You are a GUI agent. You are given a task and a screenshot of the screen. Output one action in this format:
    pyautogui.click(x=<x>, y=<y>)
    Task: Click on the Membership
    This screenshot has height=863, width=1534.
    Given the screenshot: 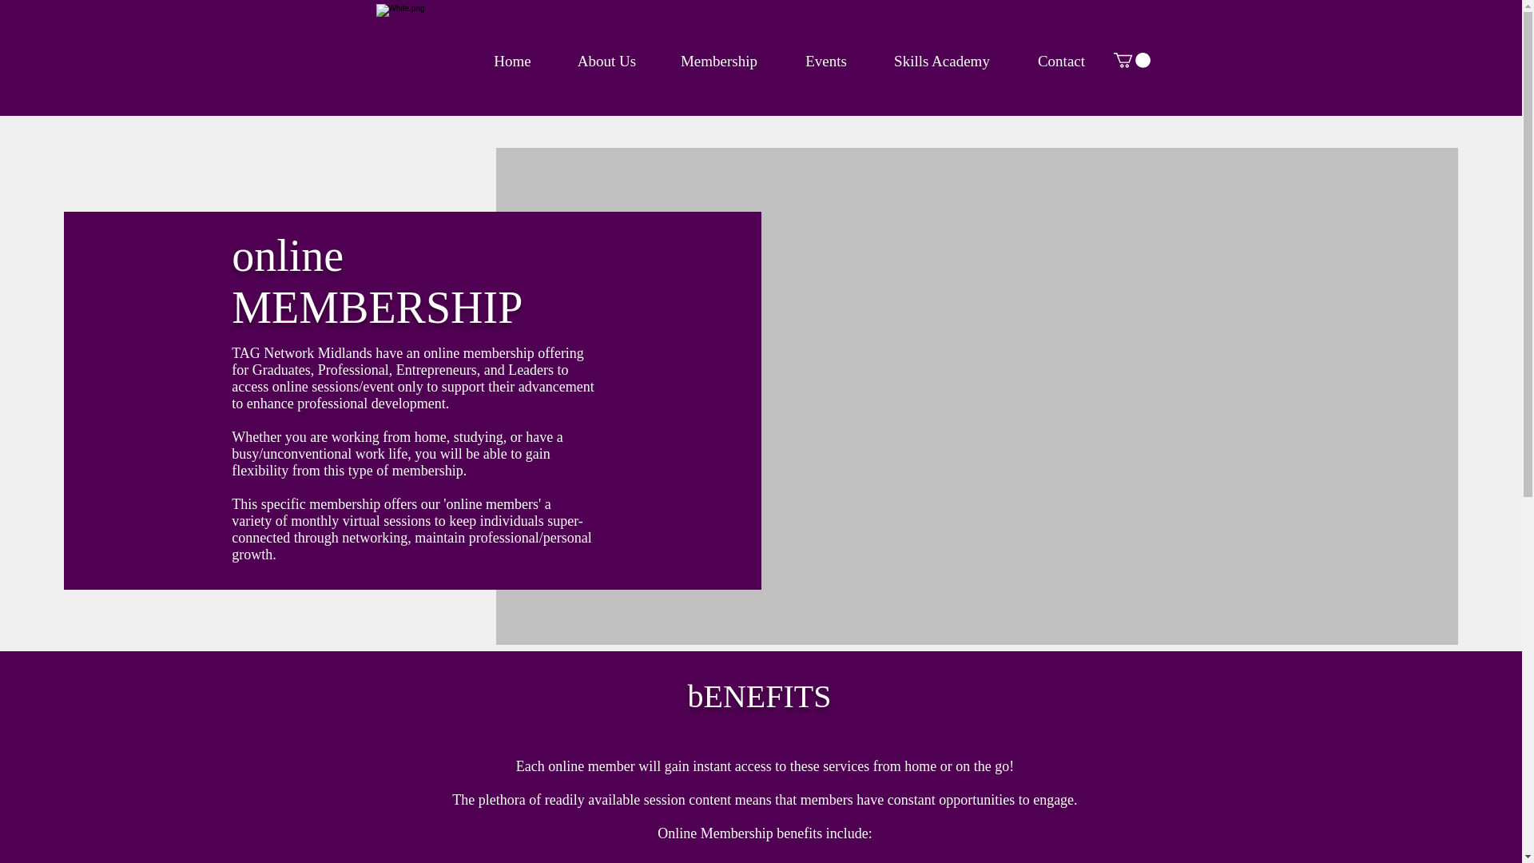 What is the action you would take?
    pyautogui.click(x=718, y=61)
    